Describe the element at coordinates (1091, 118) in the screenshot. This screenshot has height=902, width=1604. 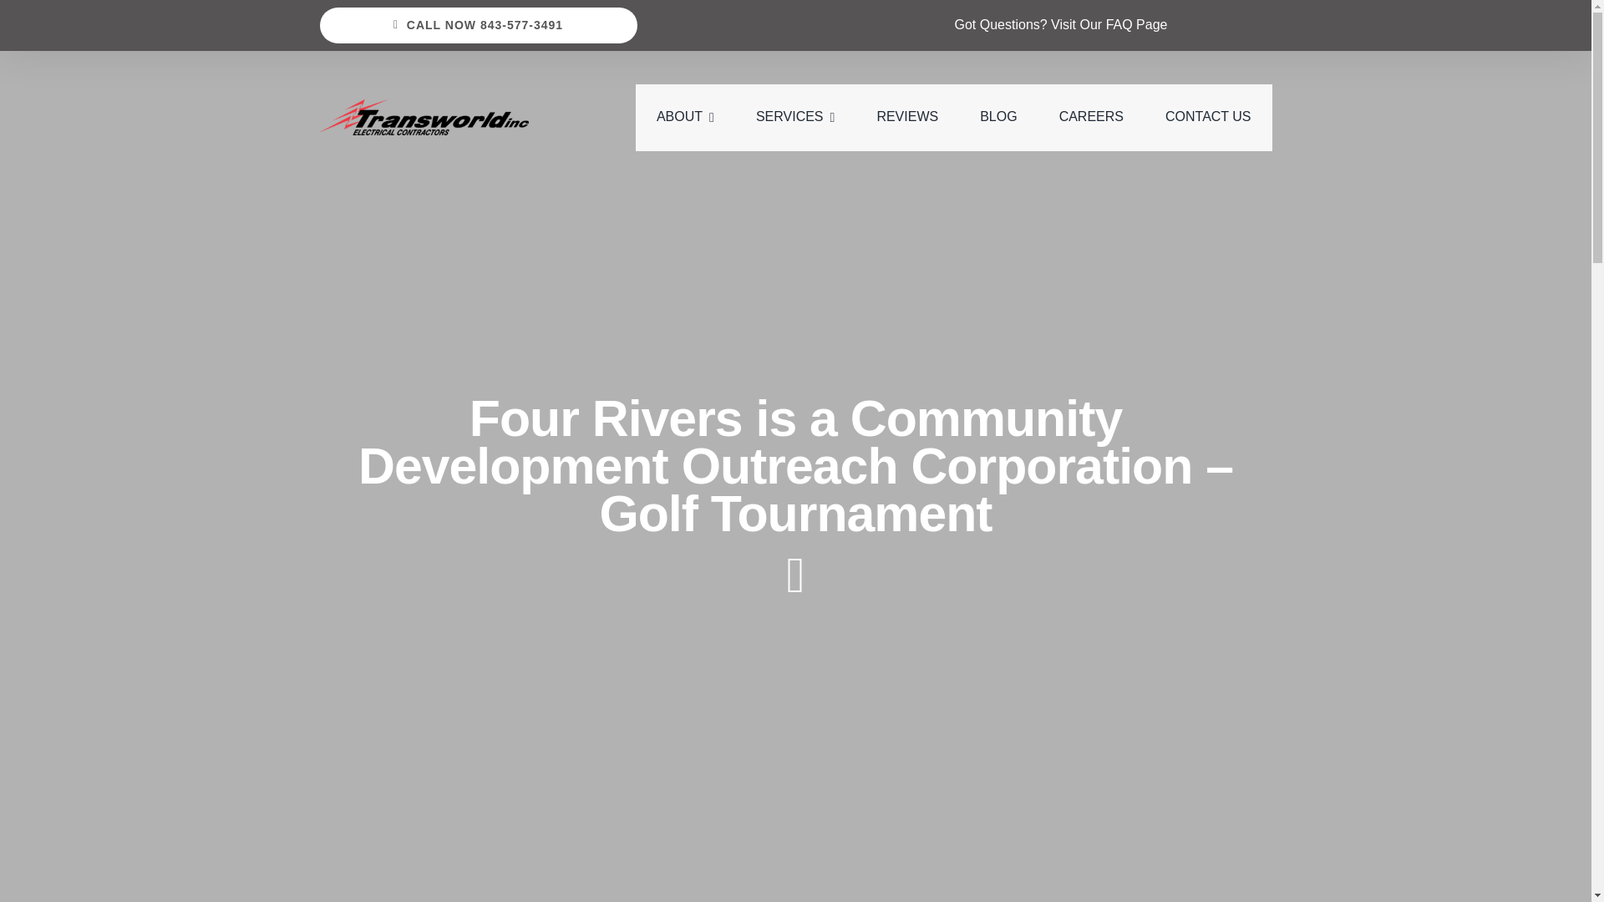
I see `CAREERS` at that location.